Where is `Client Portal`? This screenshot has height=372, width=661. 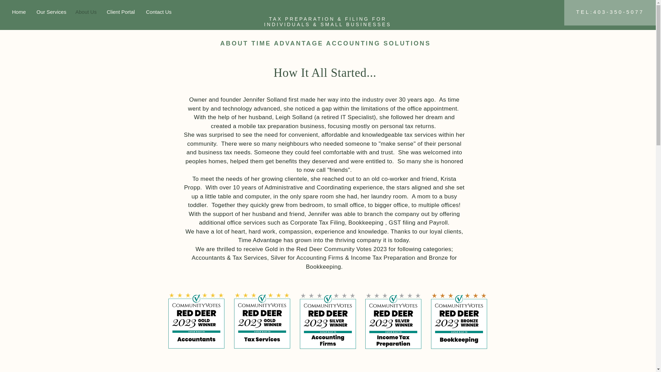
Client Portal is located at coordinates (121, 12).